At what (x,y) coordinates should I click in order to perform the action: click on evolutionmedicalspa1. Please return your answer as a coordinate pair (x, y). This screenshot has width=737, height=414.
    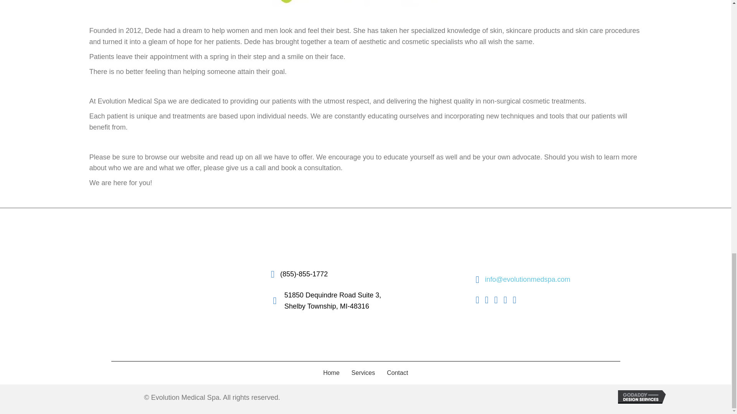
    Looking at the image, I should click on (365, 7).